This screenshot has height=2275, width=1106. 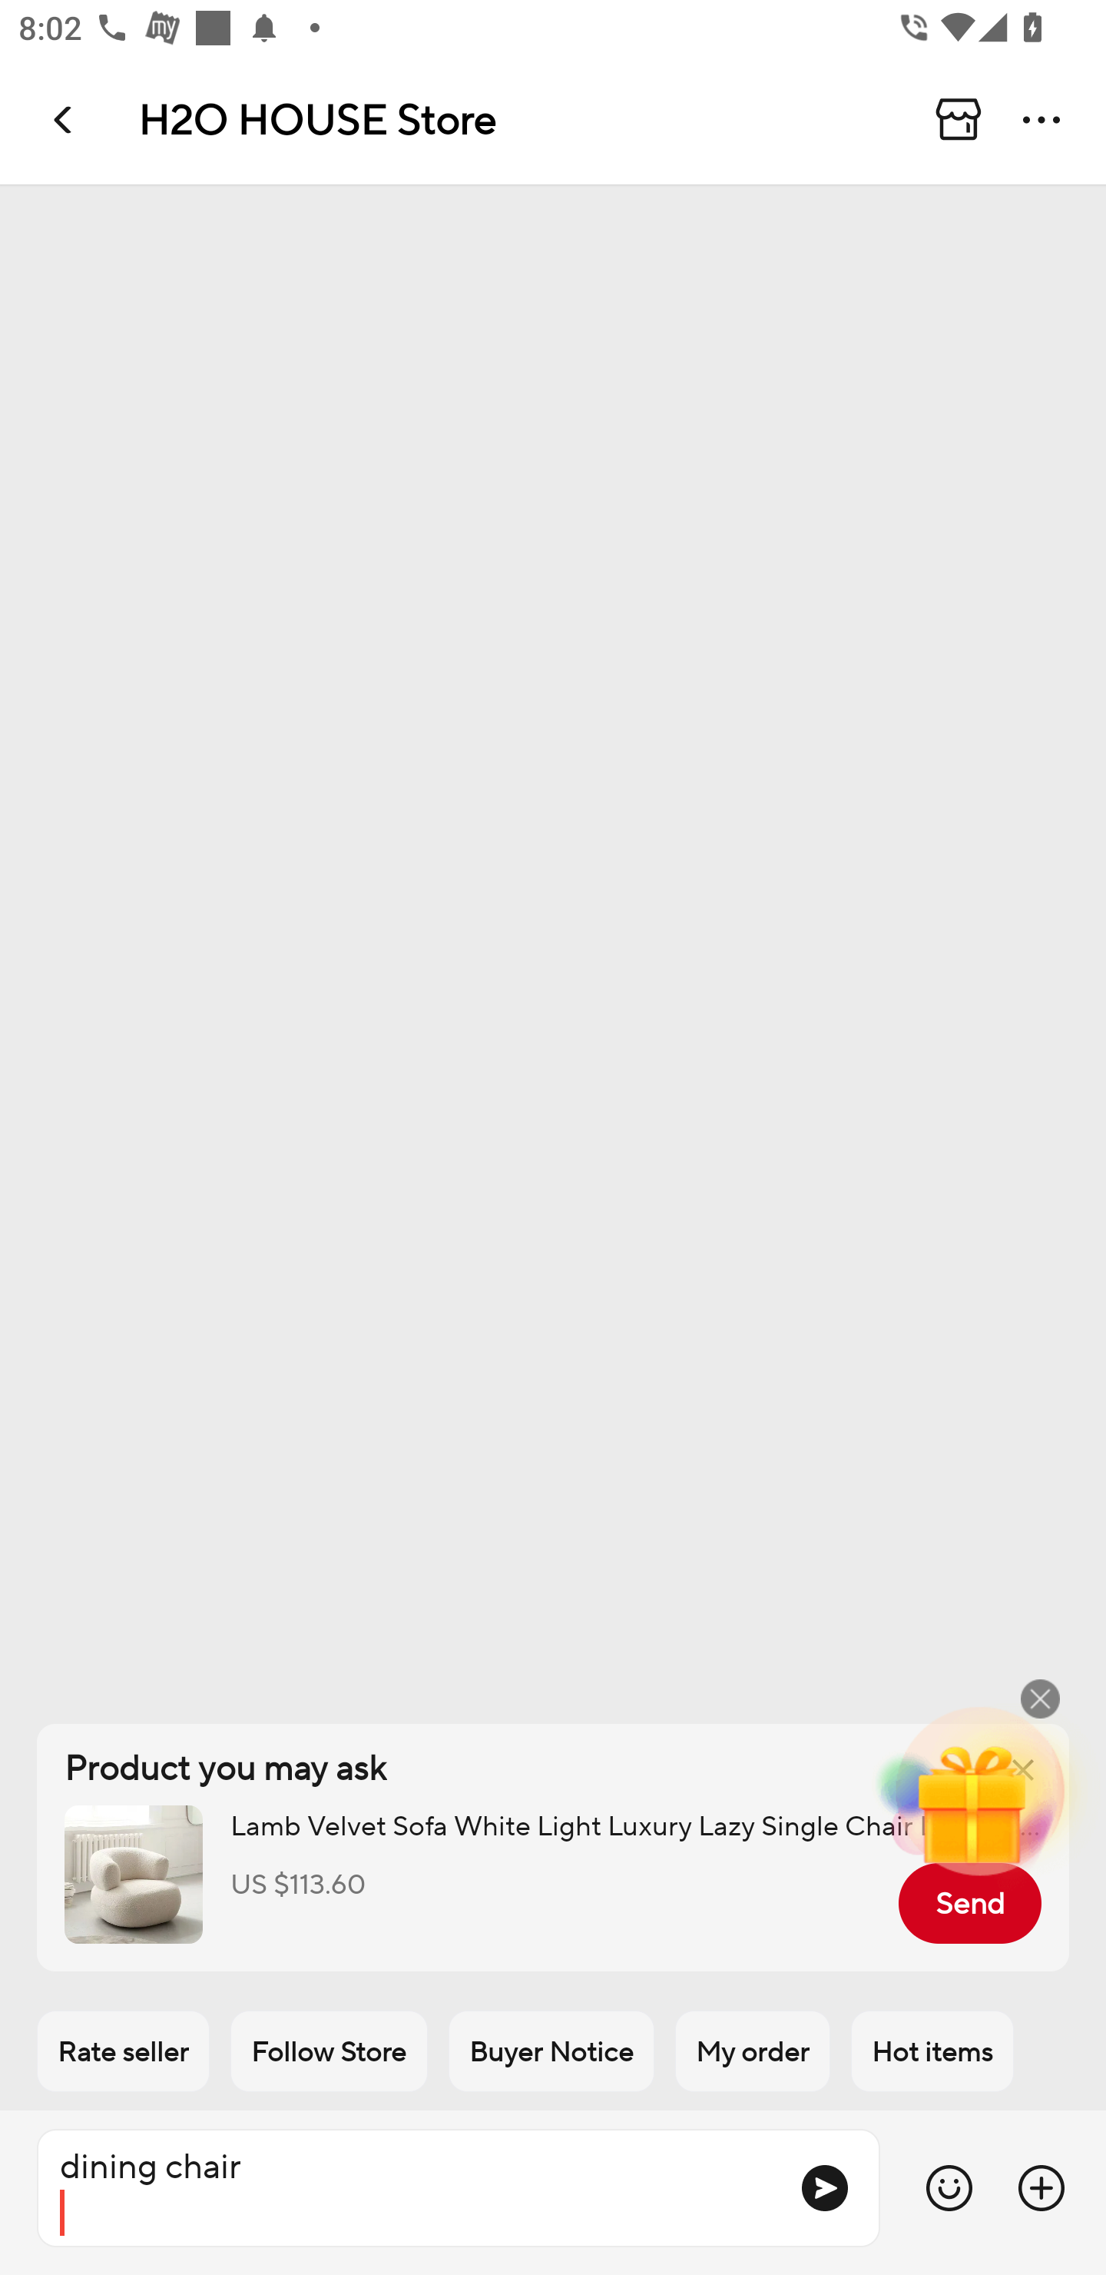 I want to click on Follow Store, so click(x=329, y=2052).